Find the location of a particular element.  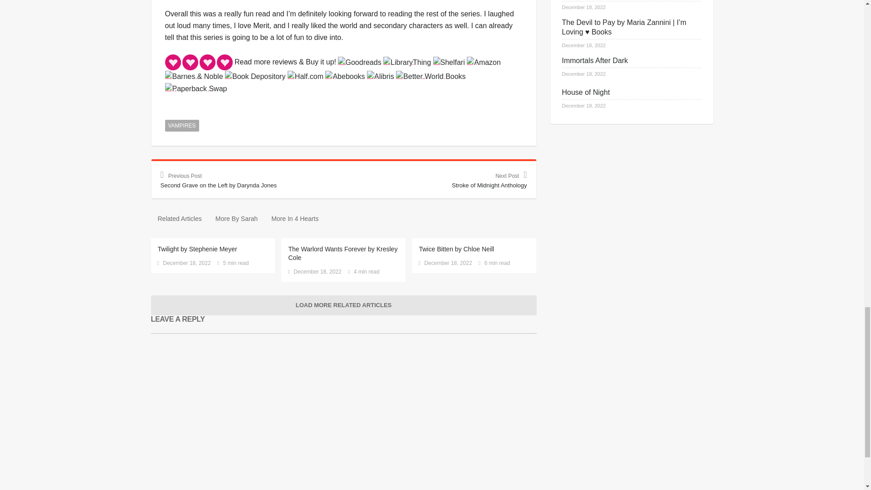

Shelfari is located at coordinates (448, 62).